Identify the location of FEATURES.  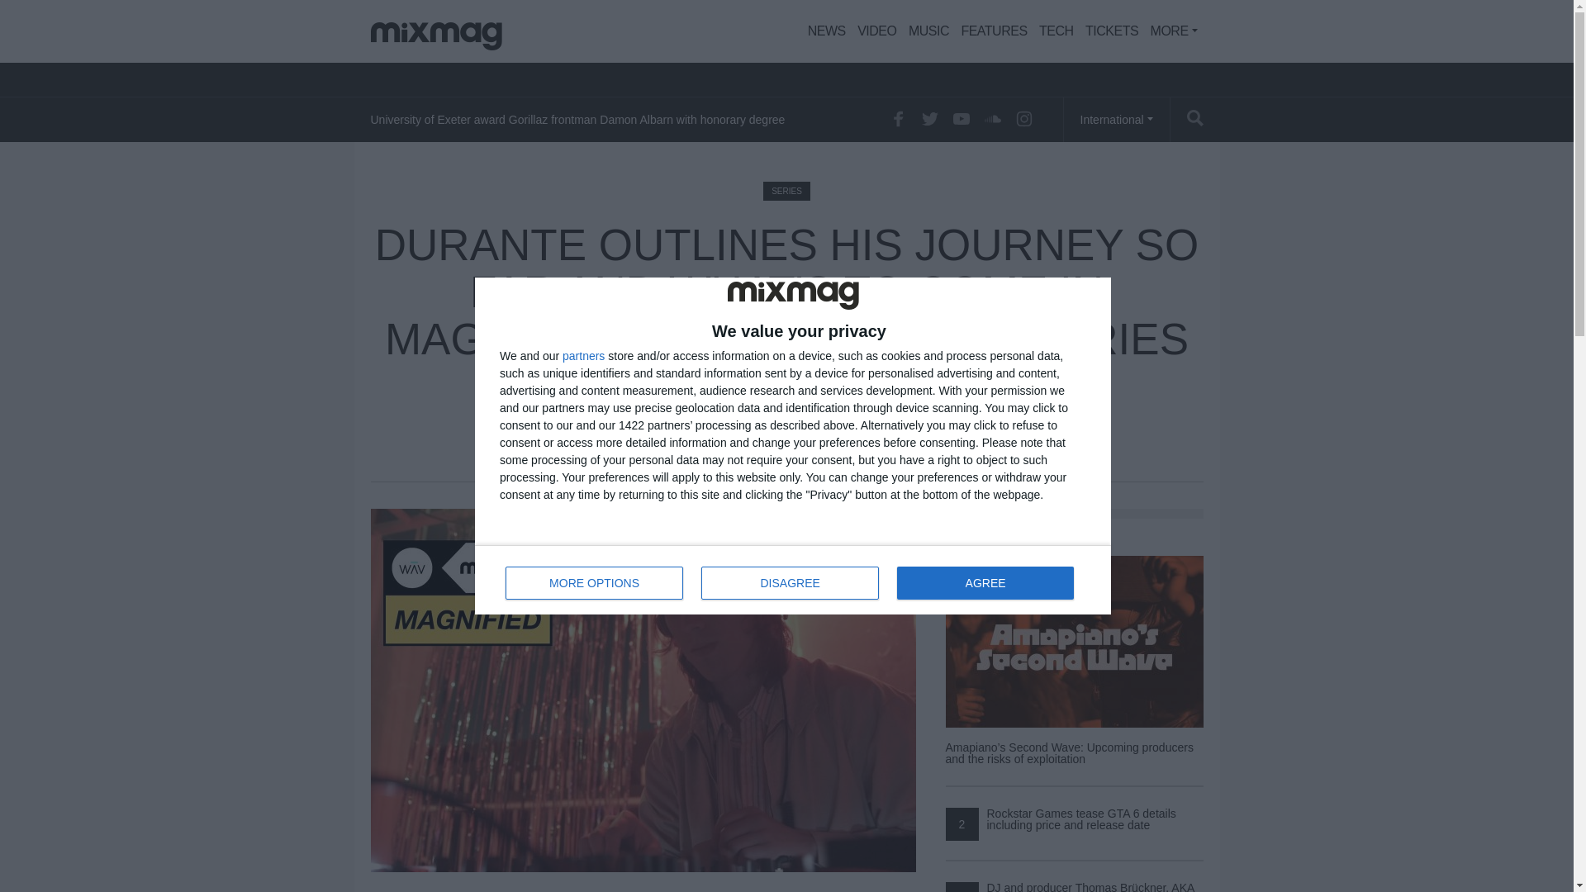
(993, 31).